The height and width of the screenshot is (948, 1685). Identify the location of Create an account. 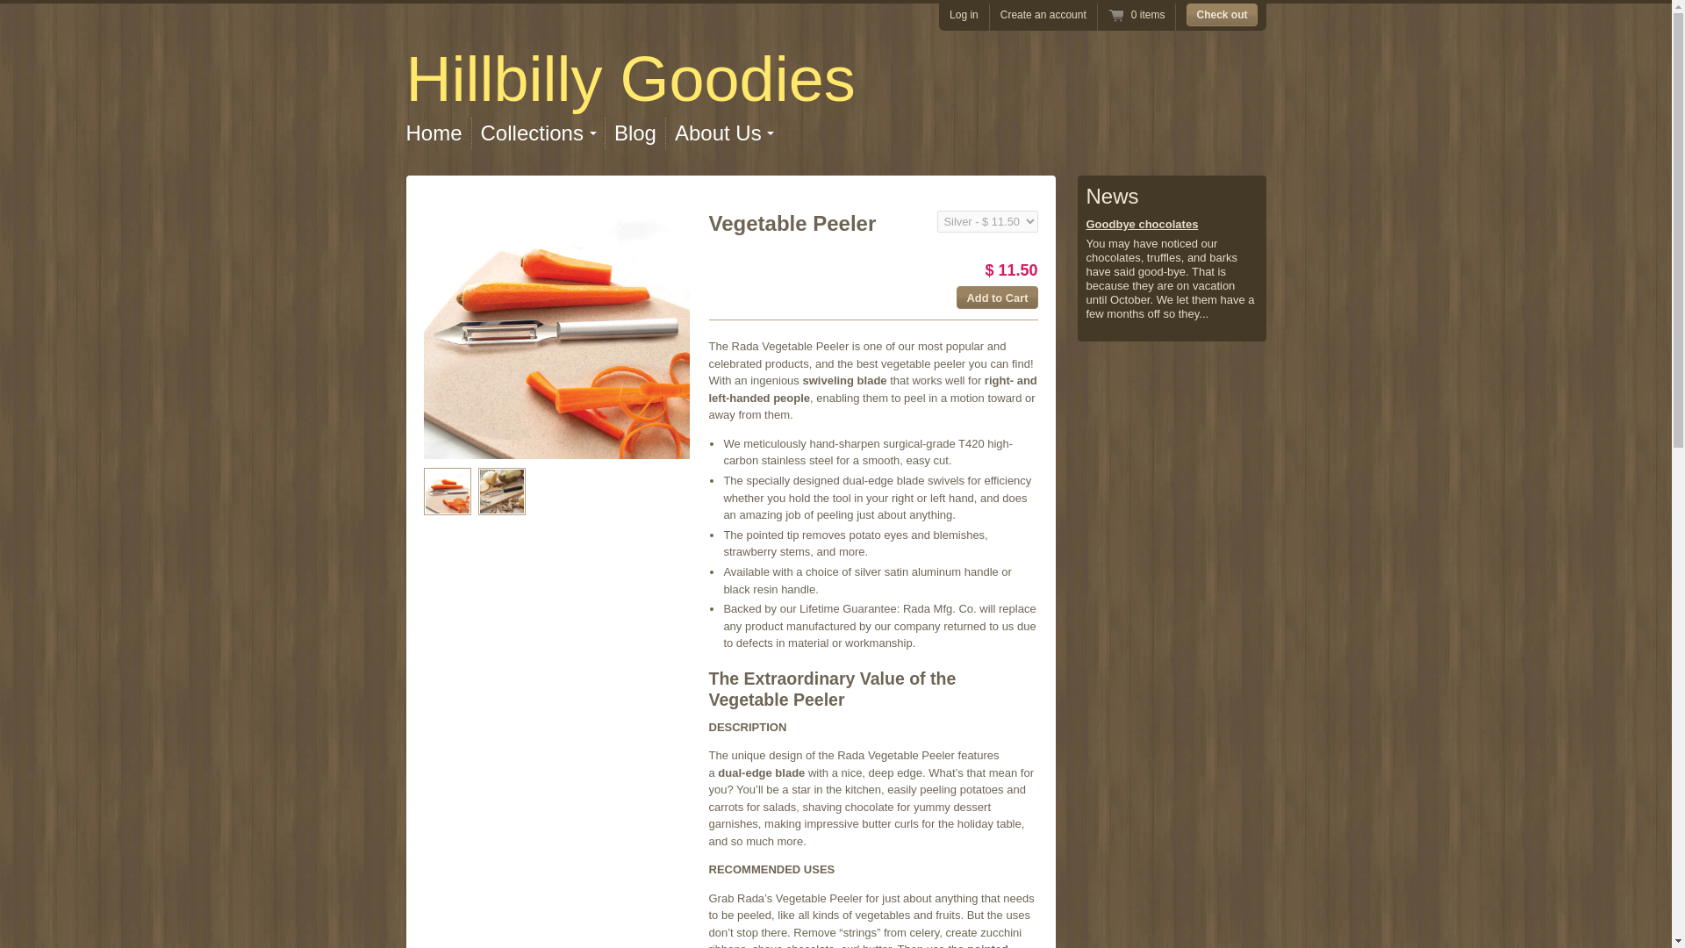
(1043, 14).